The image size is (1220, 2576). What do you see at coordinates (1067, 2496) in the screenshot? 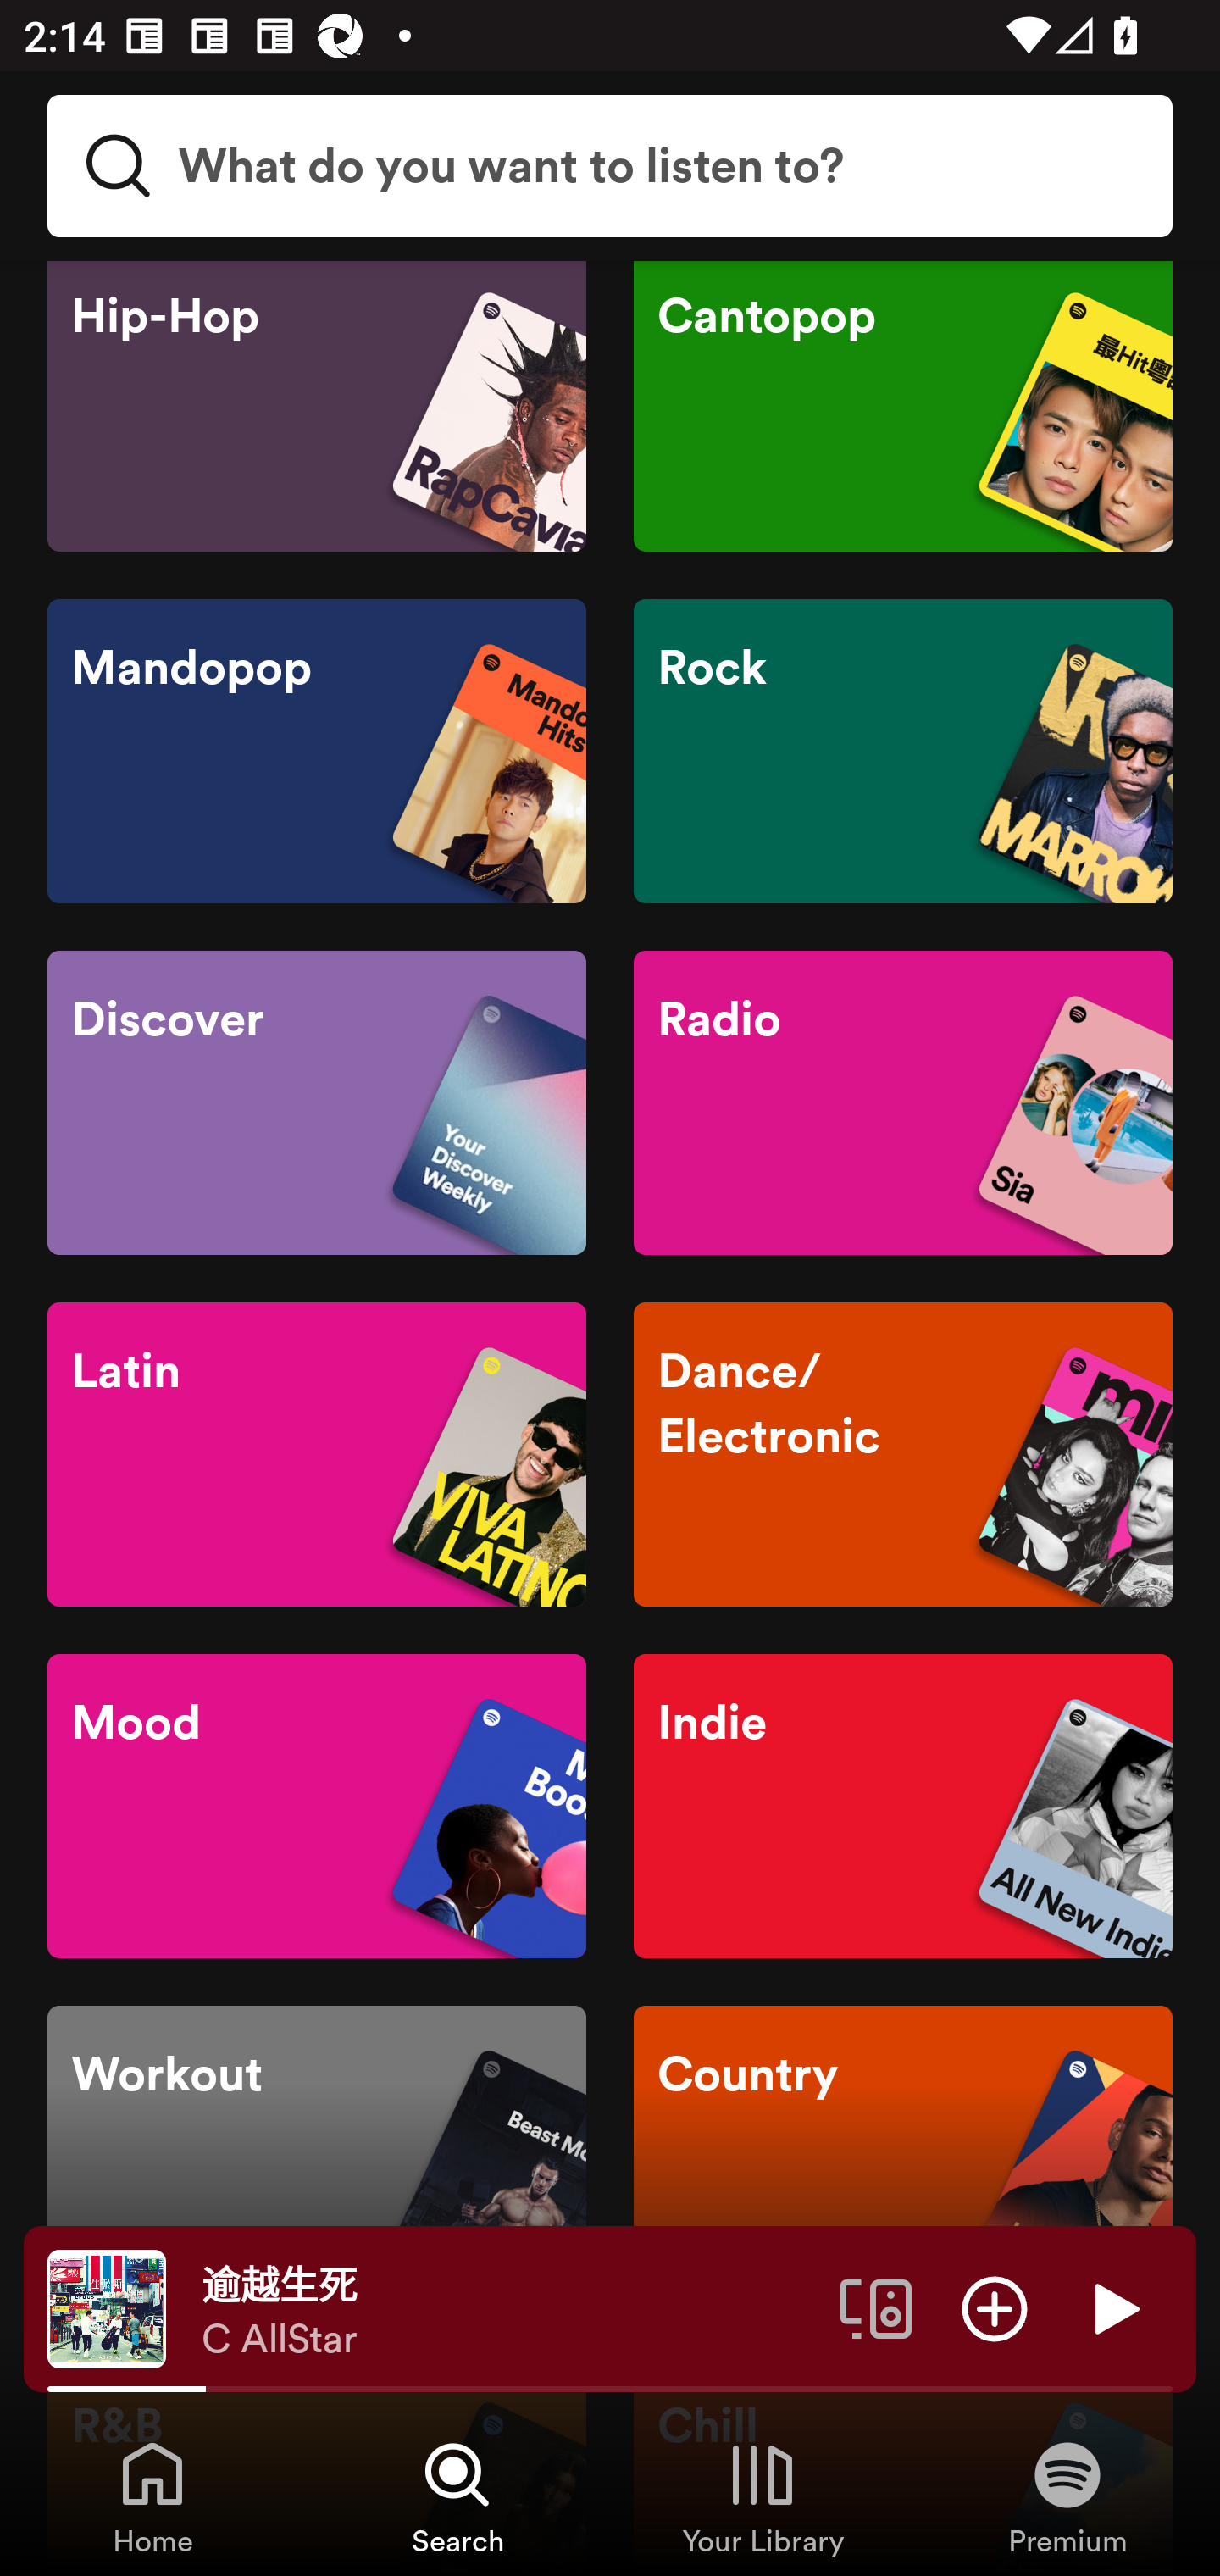
I see `Premium, Tab 4 of 4 Premium Premium` at bounding box center [1067, 2496].